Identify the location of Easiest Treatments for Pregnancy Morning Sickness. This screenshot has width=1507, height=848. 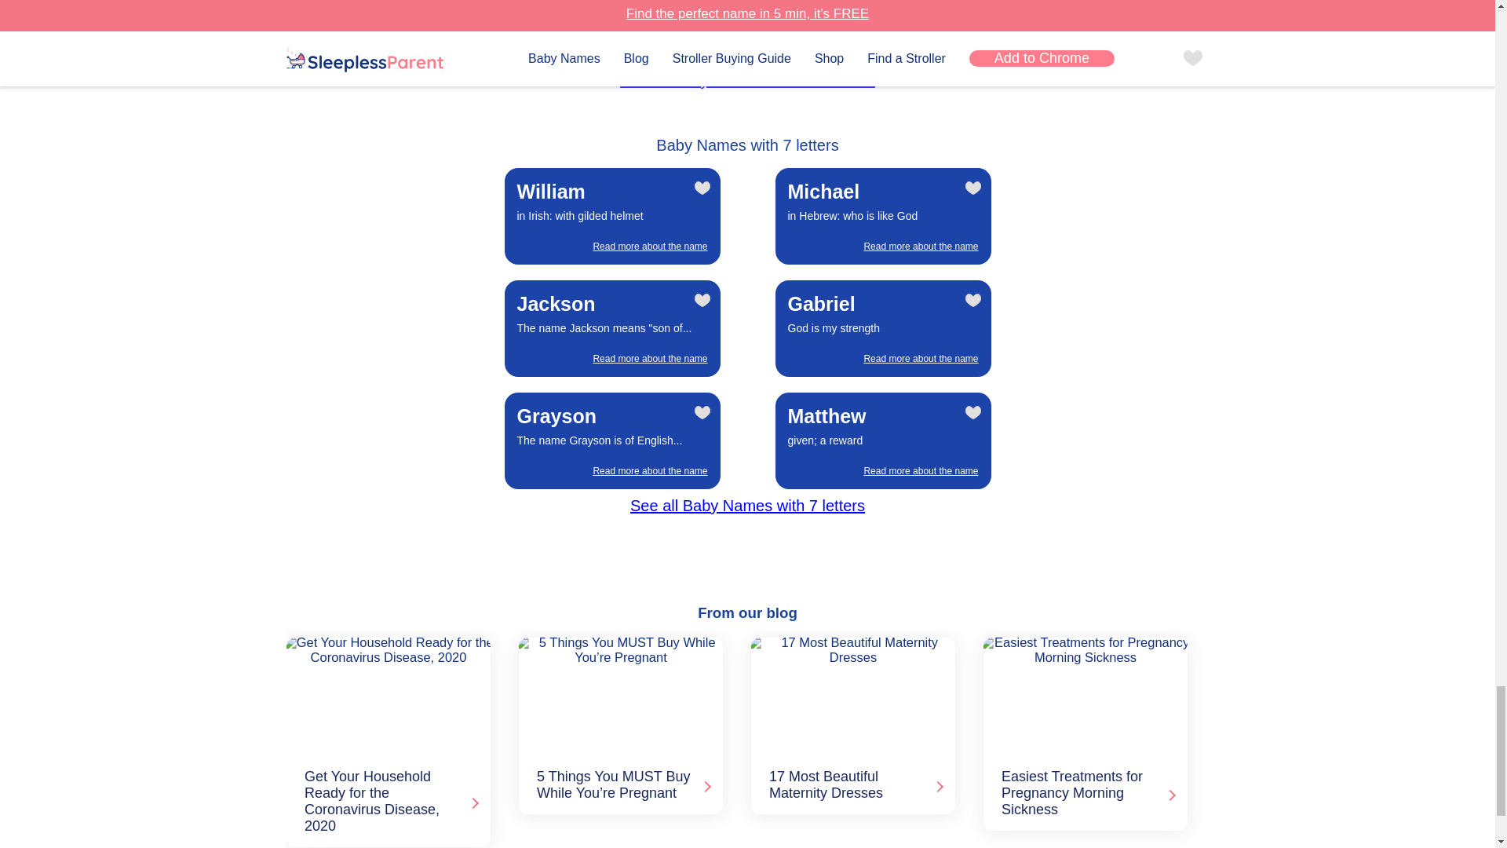
(1082, 695).